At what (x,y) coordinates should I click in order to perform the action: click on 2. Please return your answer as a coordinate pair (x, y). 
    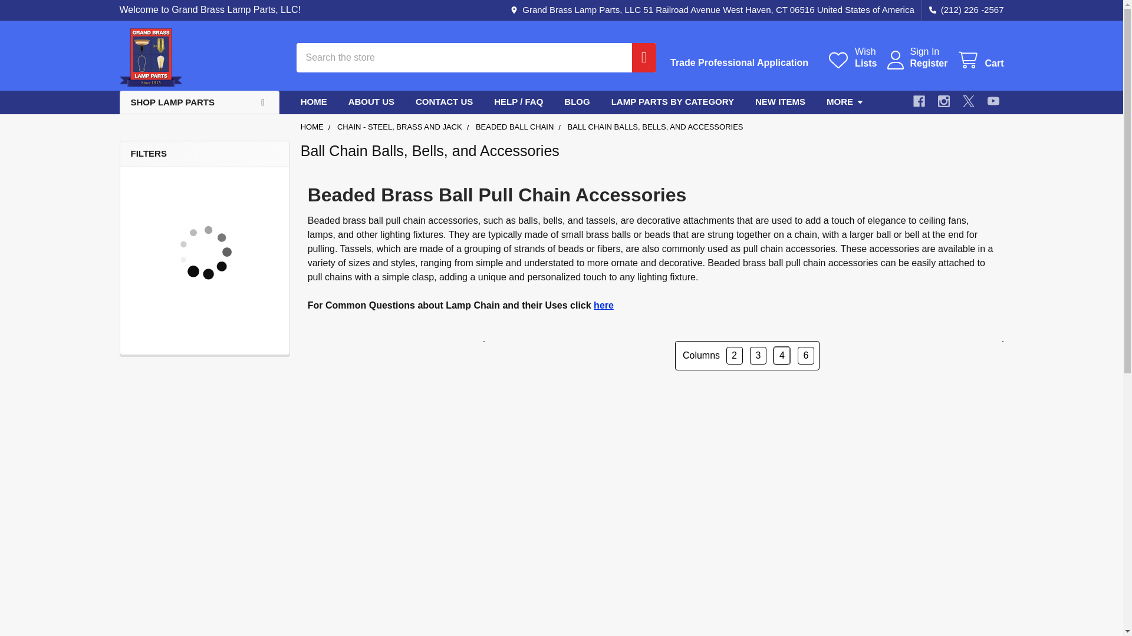
    Looking at the image, I should click on (929, 64).